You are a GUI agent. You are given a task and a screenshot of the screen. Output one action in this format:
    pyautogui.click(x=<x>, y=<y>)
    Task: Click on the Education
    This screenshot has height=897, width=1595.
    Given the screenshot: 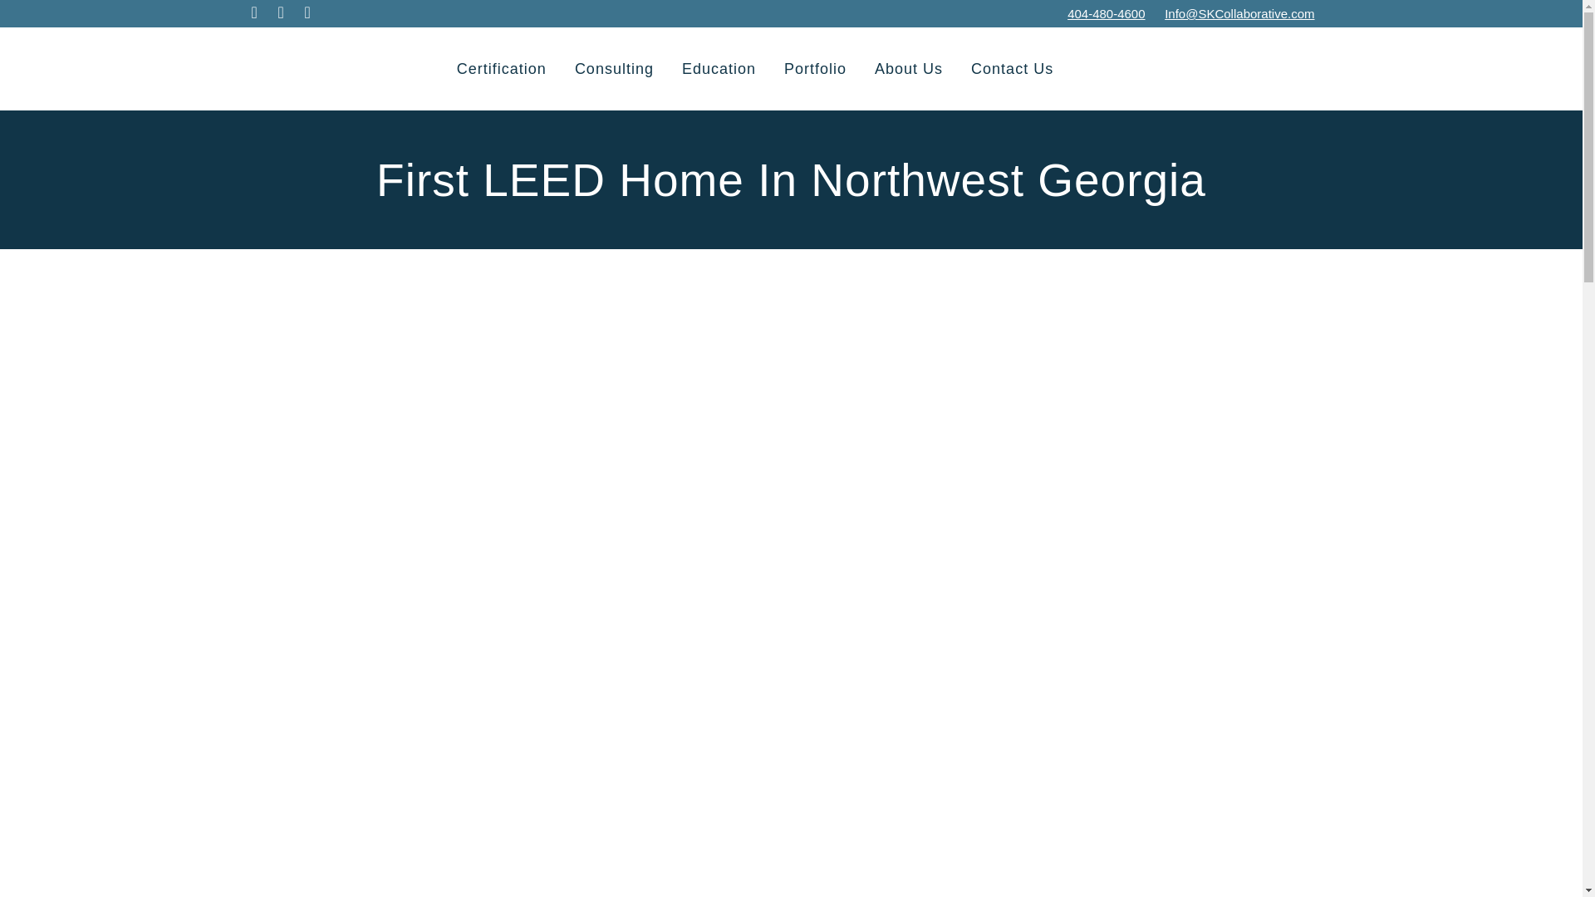 What is the action you would take?
    pyautogui.click(x=719, y=68)
    